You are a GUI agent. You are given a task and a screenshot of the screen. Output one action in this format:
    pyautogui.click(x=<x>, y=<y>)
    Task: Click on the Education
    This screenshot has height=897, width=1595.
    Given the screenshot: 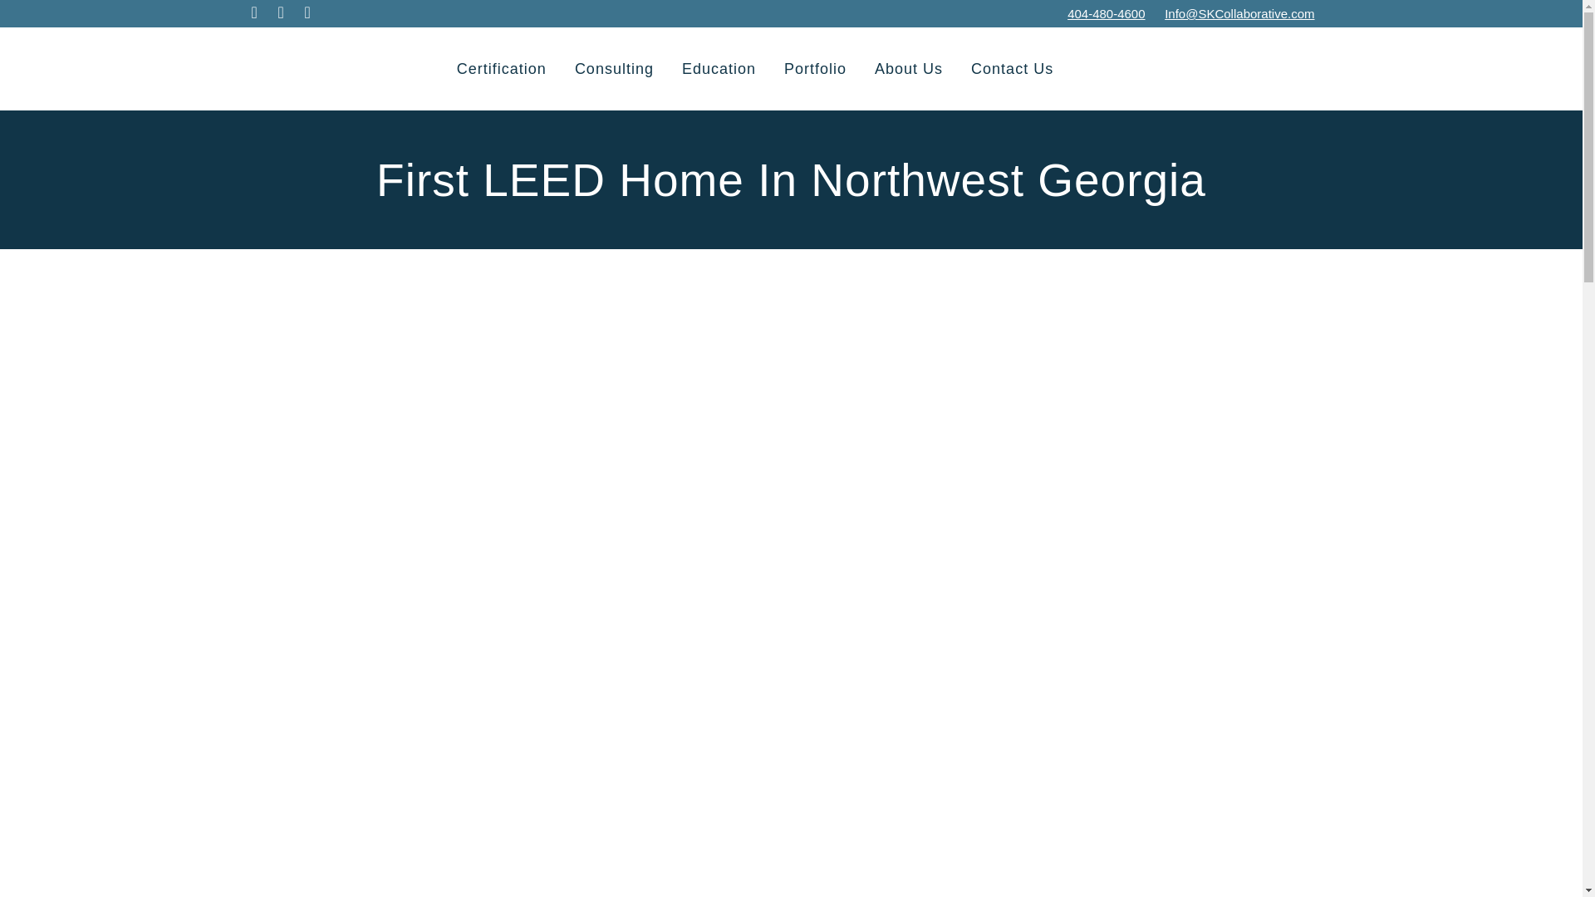 What is the action you would take?
    pyautogui.click(x=719, y=68)
    